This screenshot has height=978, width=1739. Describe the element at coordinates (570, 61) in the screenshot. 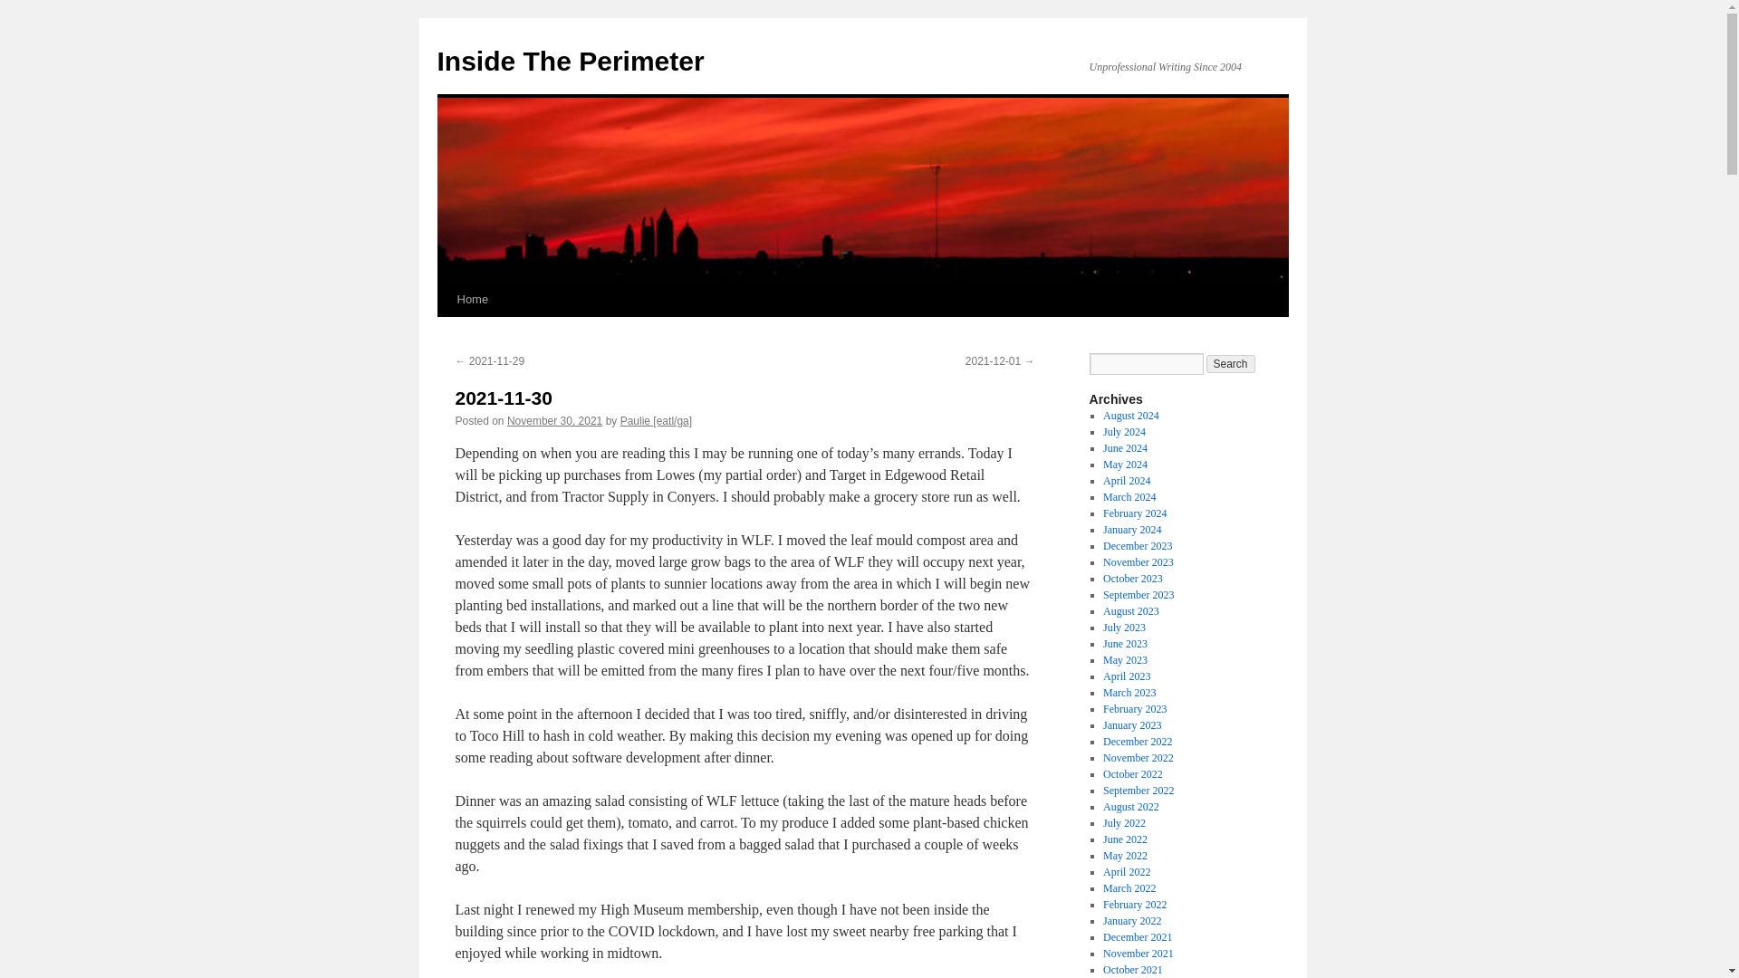

I see `Inside The Perimeter` at that location.